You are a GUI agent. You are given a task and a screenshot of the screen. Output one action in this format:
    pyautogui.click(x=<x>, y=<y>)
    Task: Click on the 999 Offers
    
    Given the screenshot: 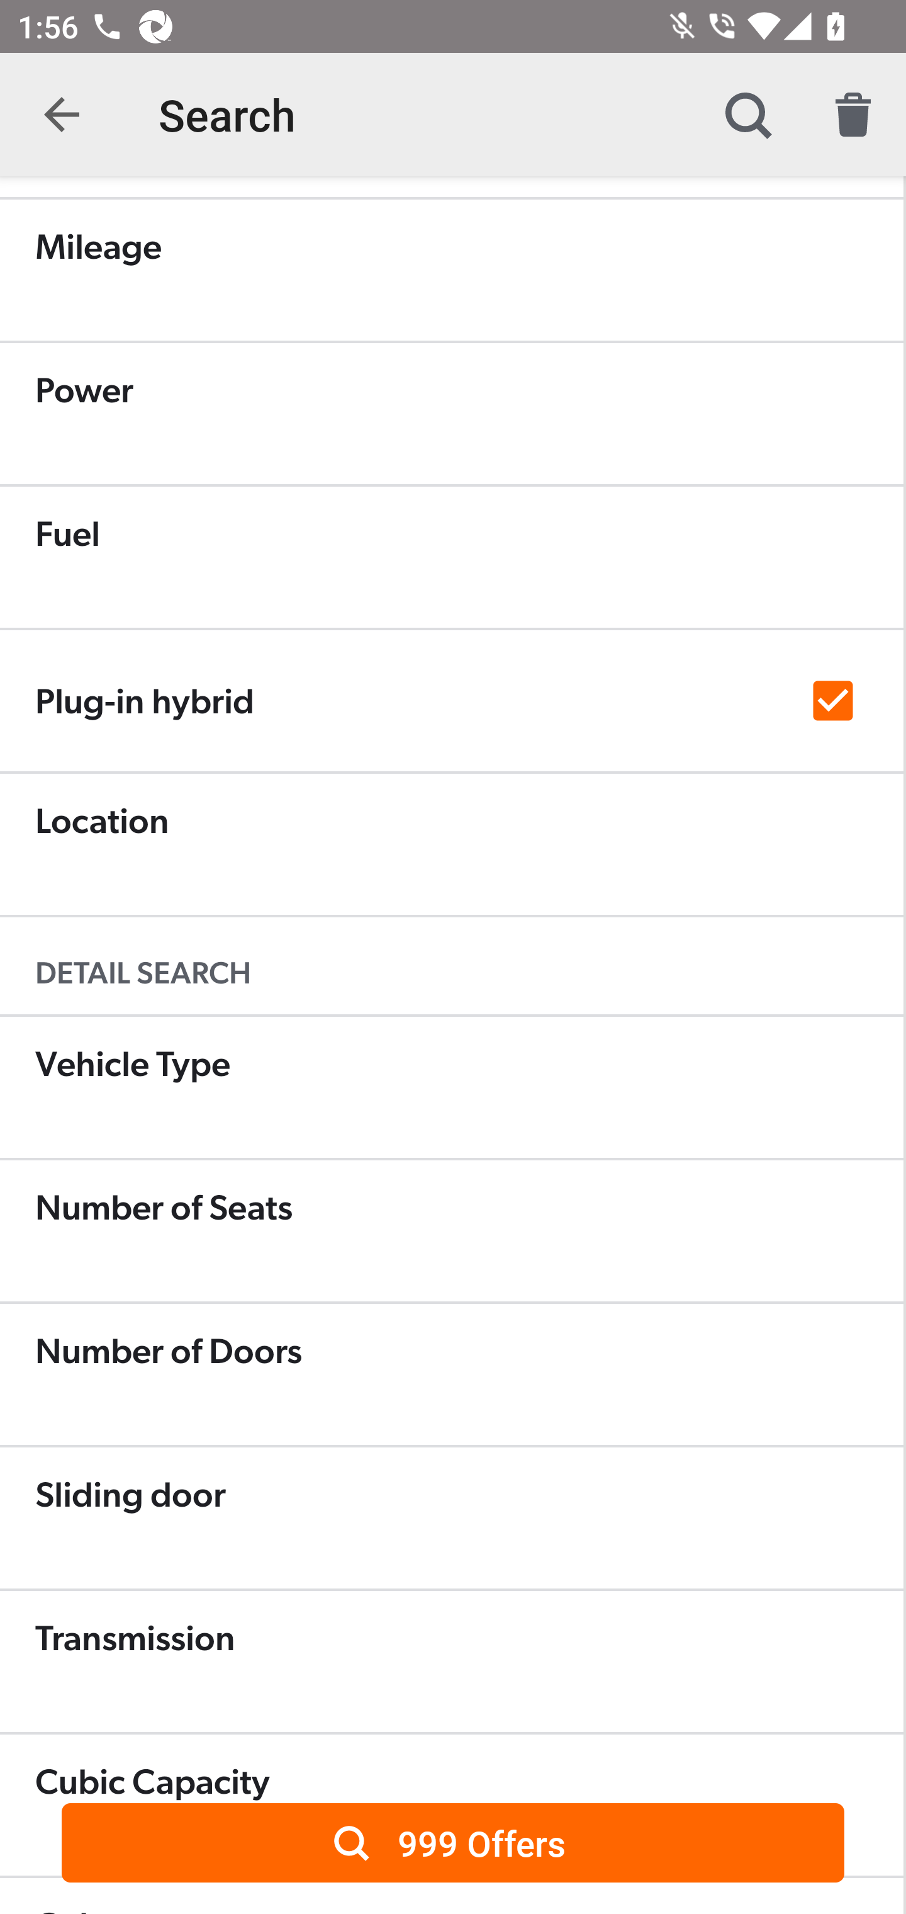 What is the action you would take?
    pyautogui.click(x=453, y=1842)
    